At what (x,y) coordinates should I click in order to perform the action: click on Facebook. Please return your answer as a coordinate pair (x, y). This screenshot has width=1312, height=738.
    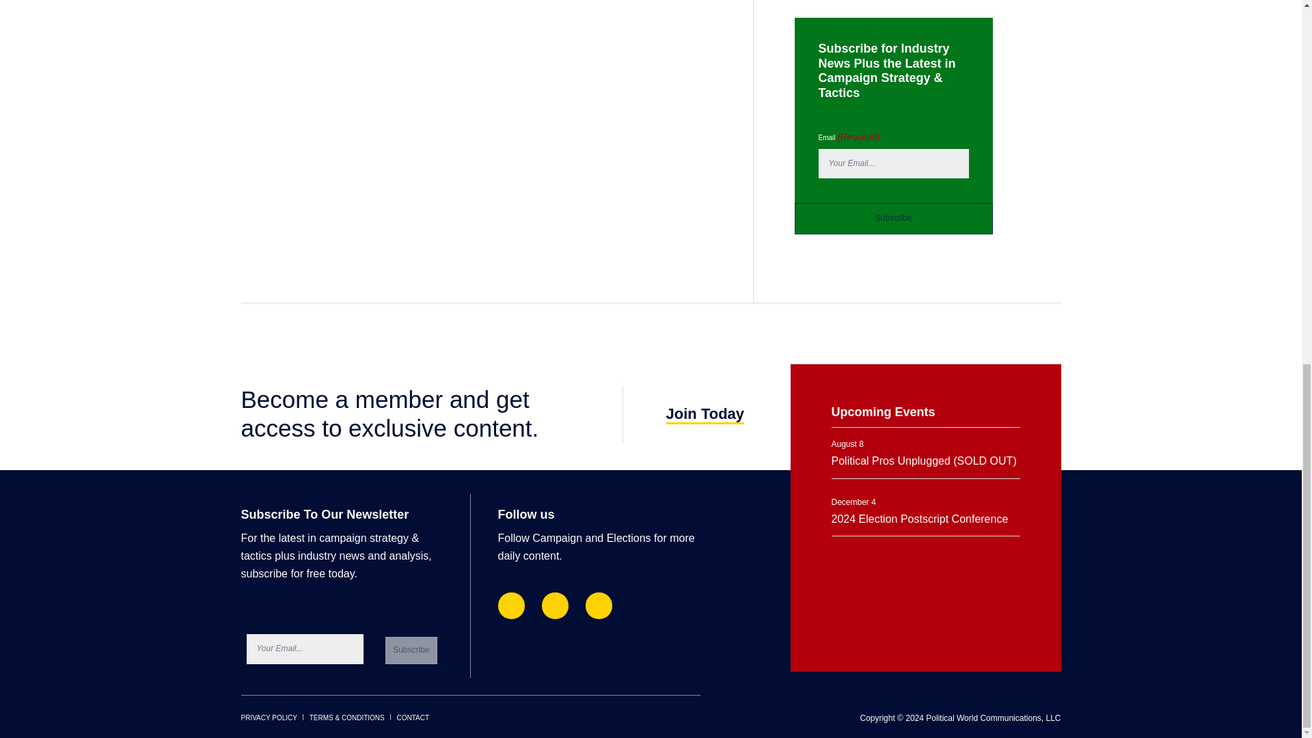
    Looking at the image, I should click on (510, 605).